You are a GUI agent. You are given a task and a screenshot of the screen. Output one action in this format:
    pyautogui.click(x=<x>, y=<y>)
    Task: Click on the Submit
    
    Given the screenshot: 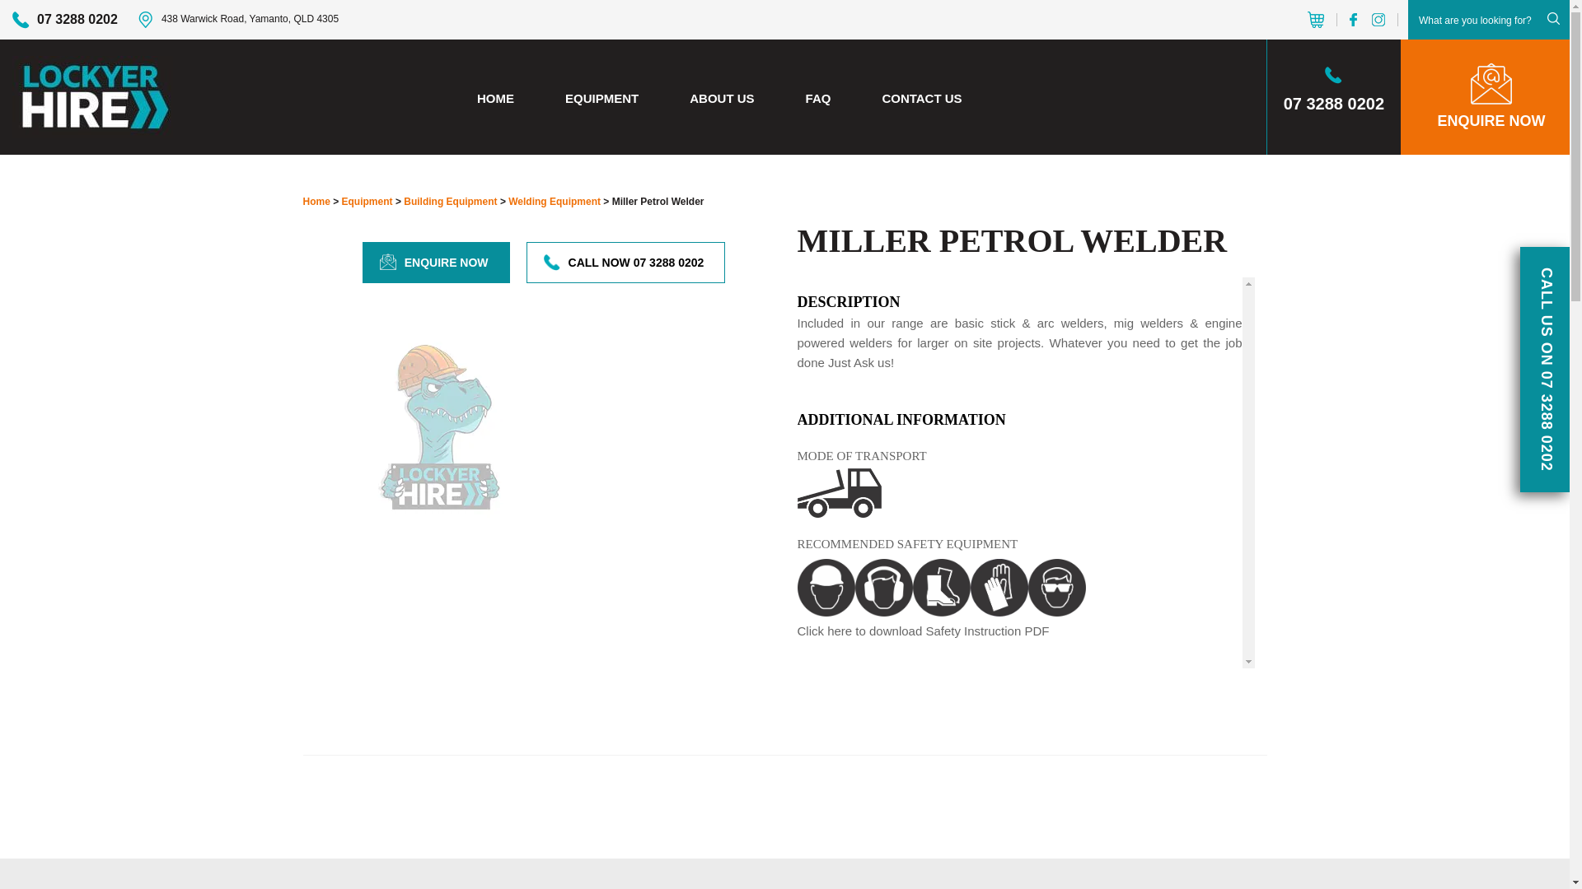 What is the action you would take?
    pyautogui.click(x=1553, y=18)
    